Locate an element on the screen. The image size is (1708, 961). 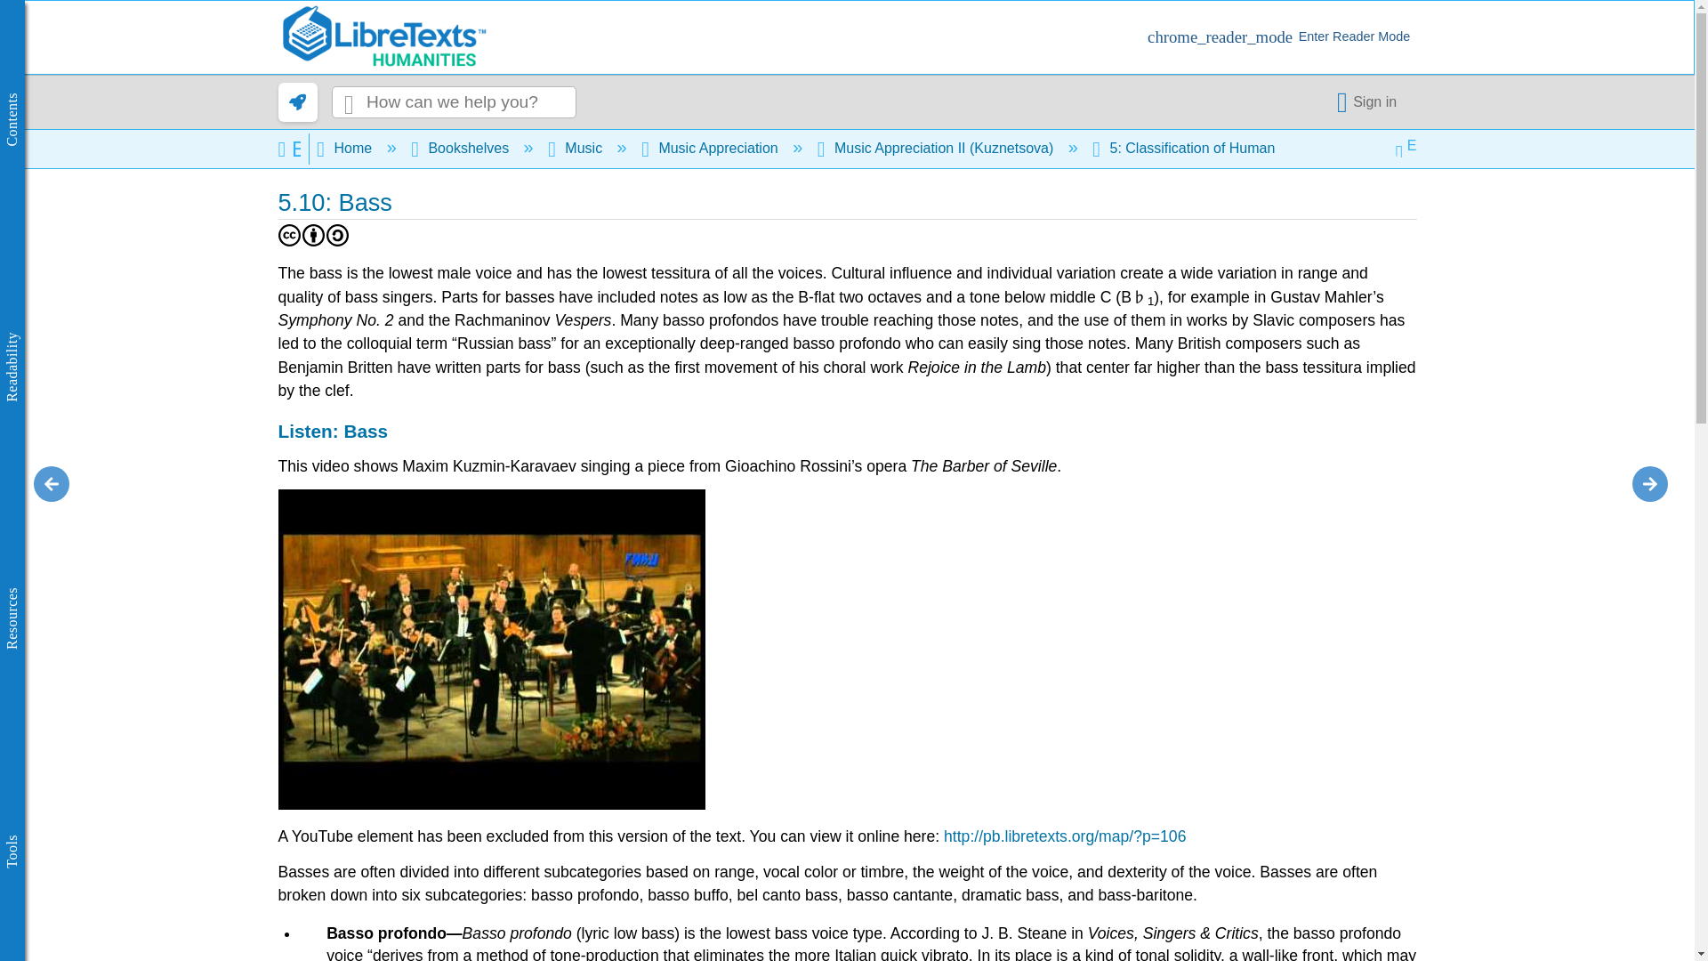
BY is located at coordinates (313, 235).